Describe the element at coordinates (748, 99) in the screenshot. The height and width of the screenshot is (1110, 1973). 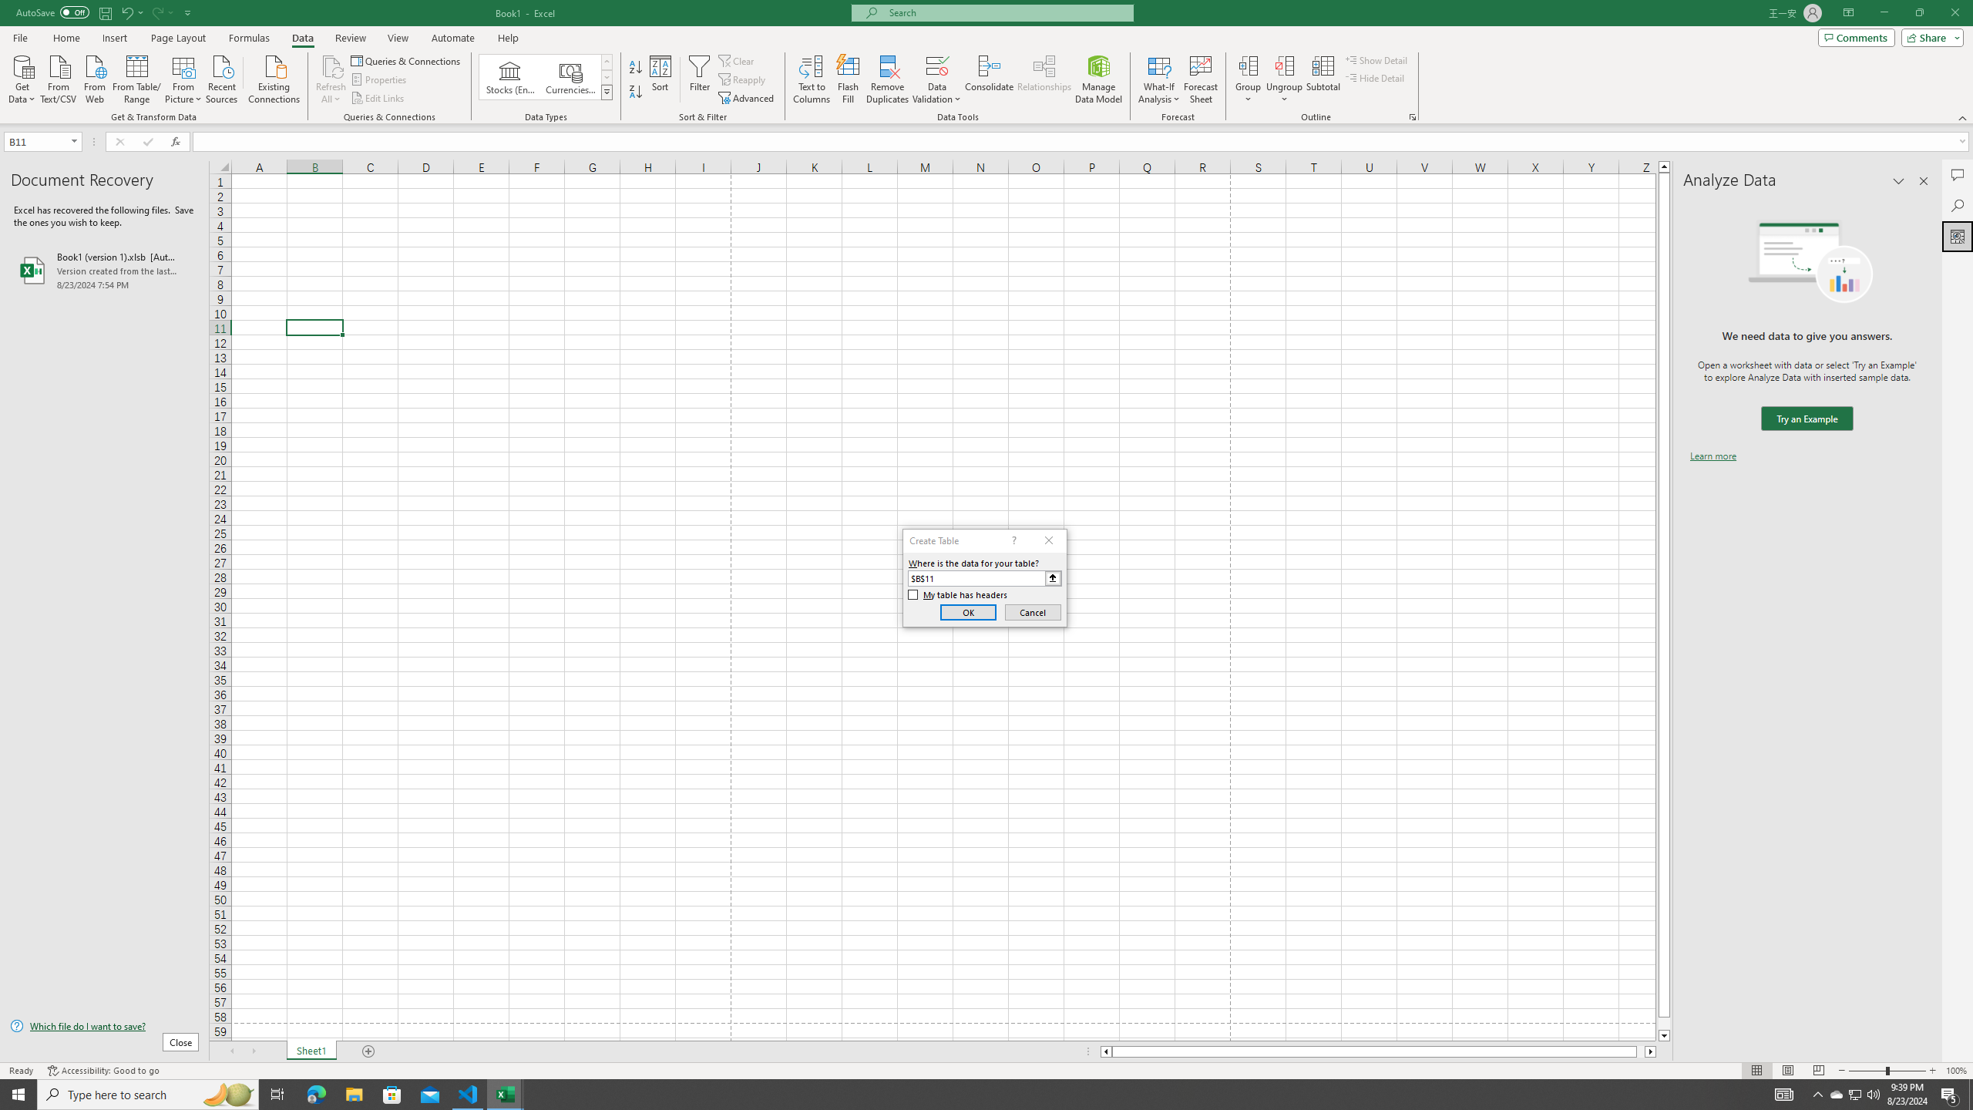
I see `Advanced...` at that location.